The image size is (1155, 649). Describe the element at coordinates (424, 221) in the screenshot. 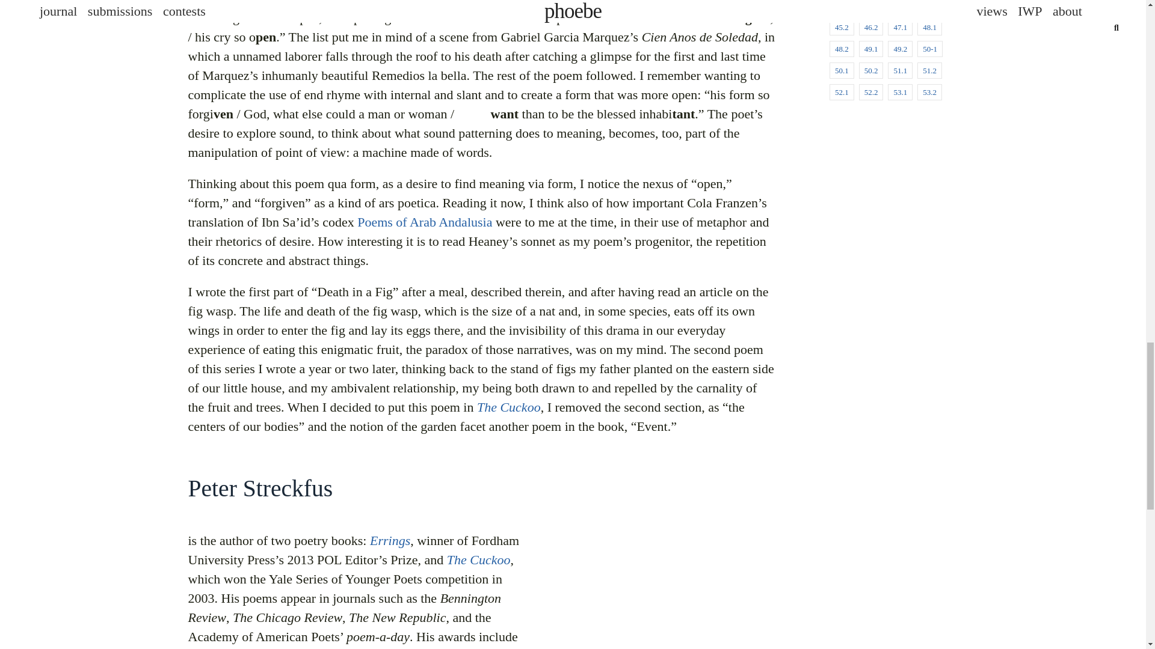

I see `Poems of Arab Andalusia` at that location.